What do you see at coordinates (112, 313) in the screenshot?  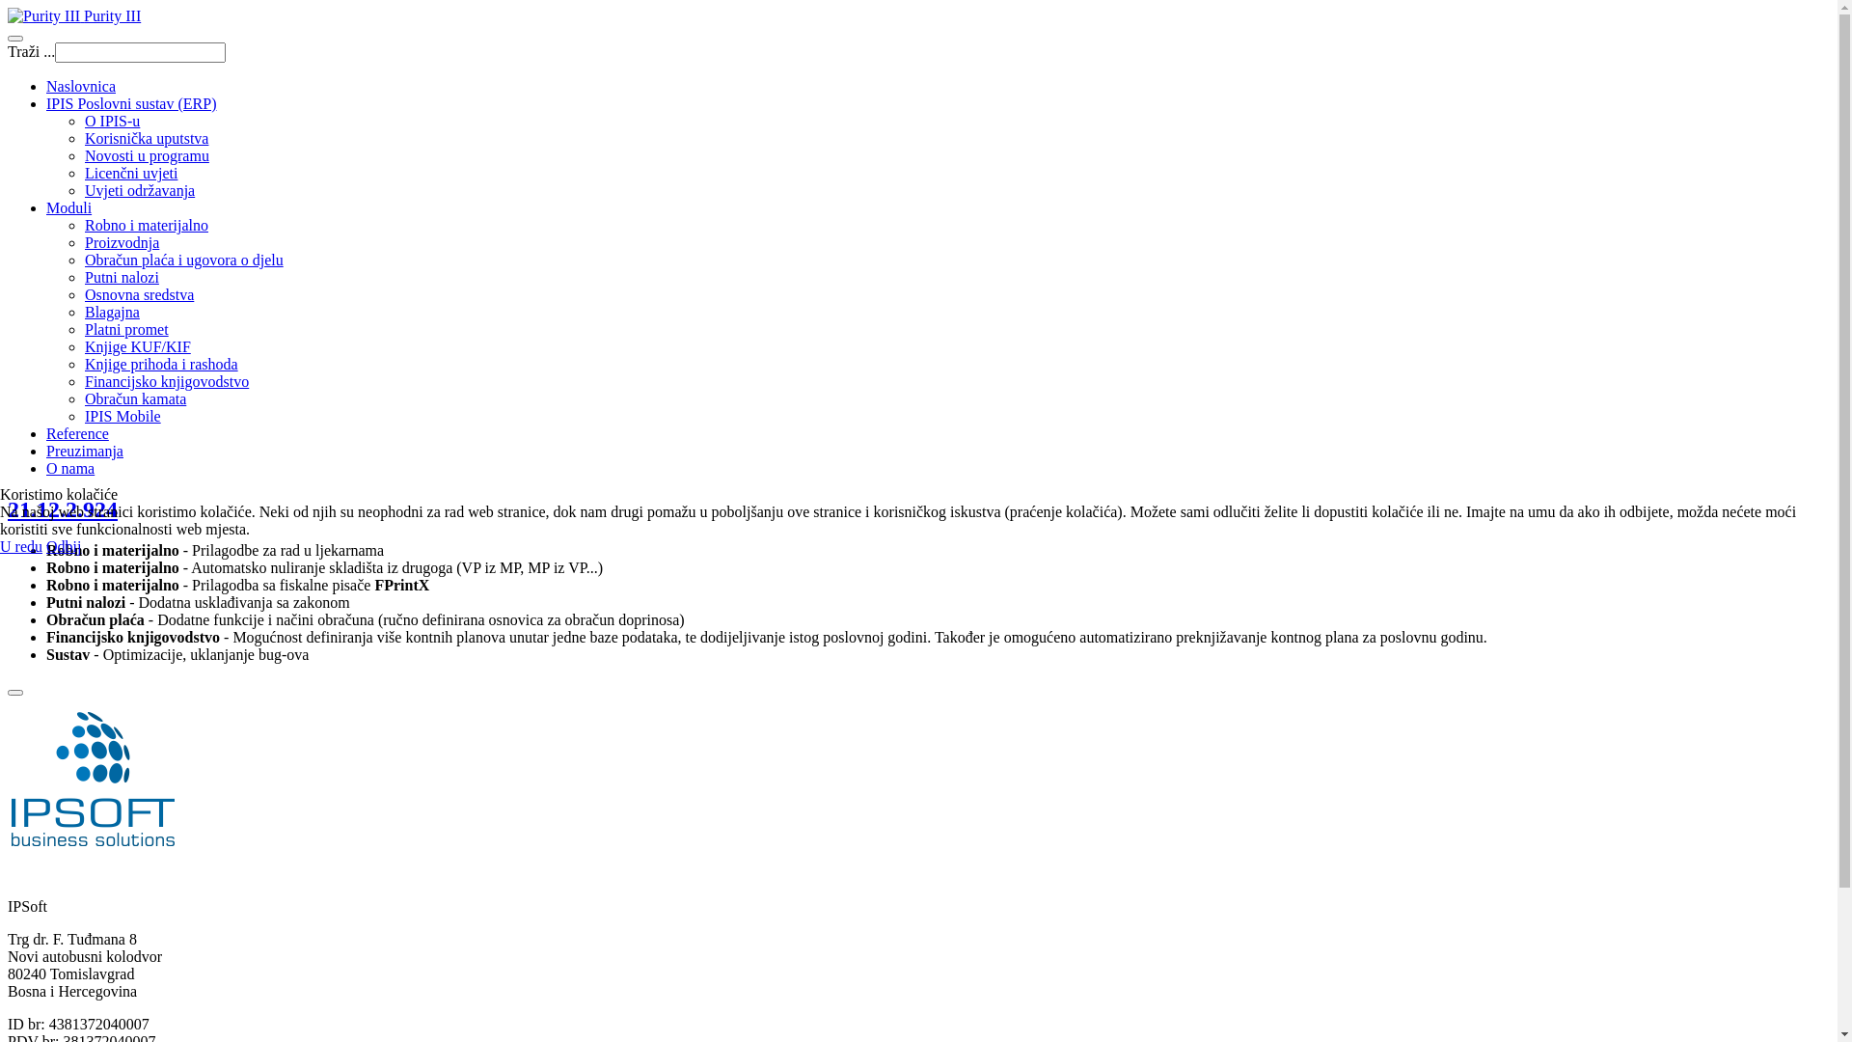 I see `Blagajna` at bounding box center [112, 313].